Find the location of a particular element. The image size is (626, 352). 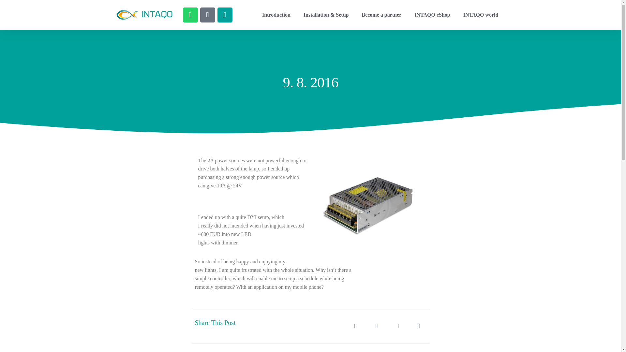

Become a partner is located at coordinates (381, 15).